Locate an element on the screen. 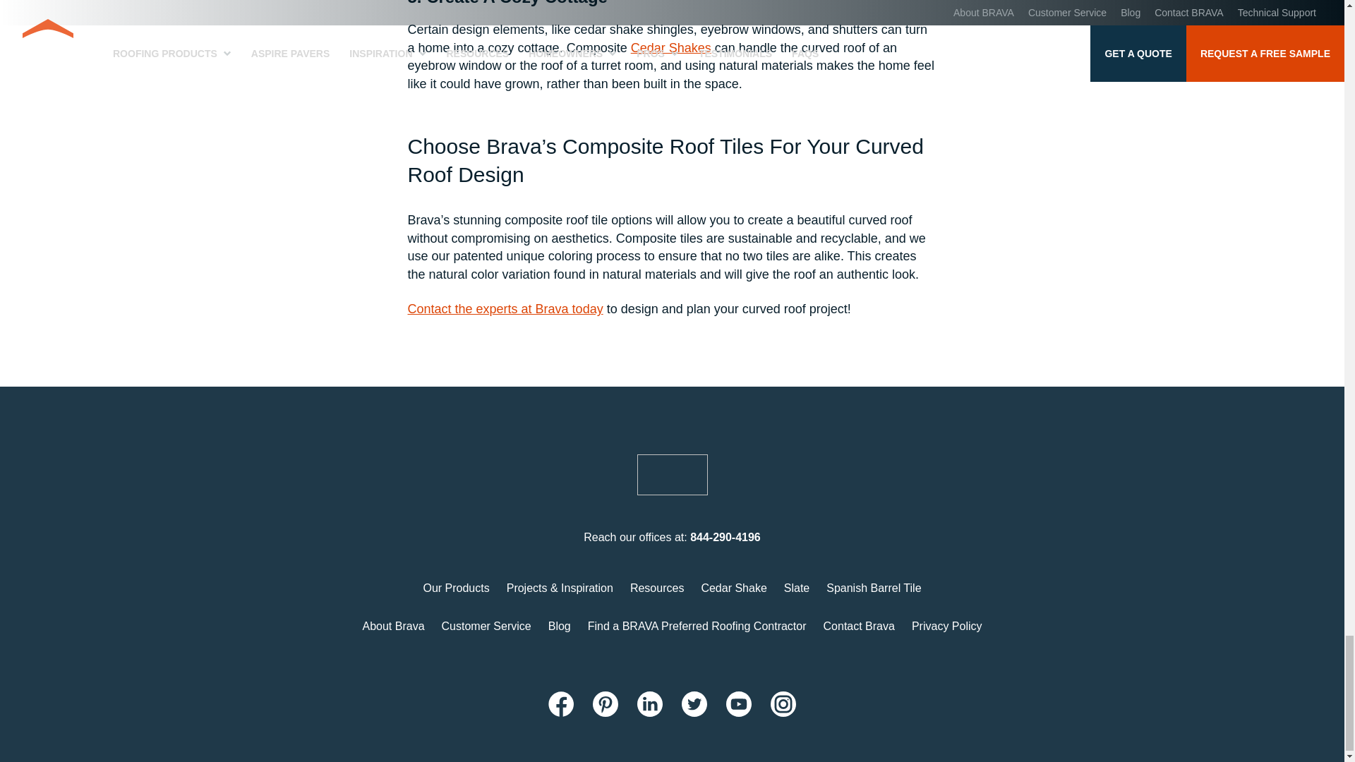 The height and width of the screenshot is (762, 1355). Visit Brava Roof Tile on Instagram is located at coordinates (783, 704).